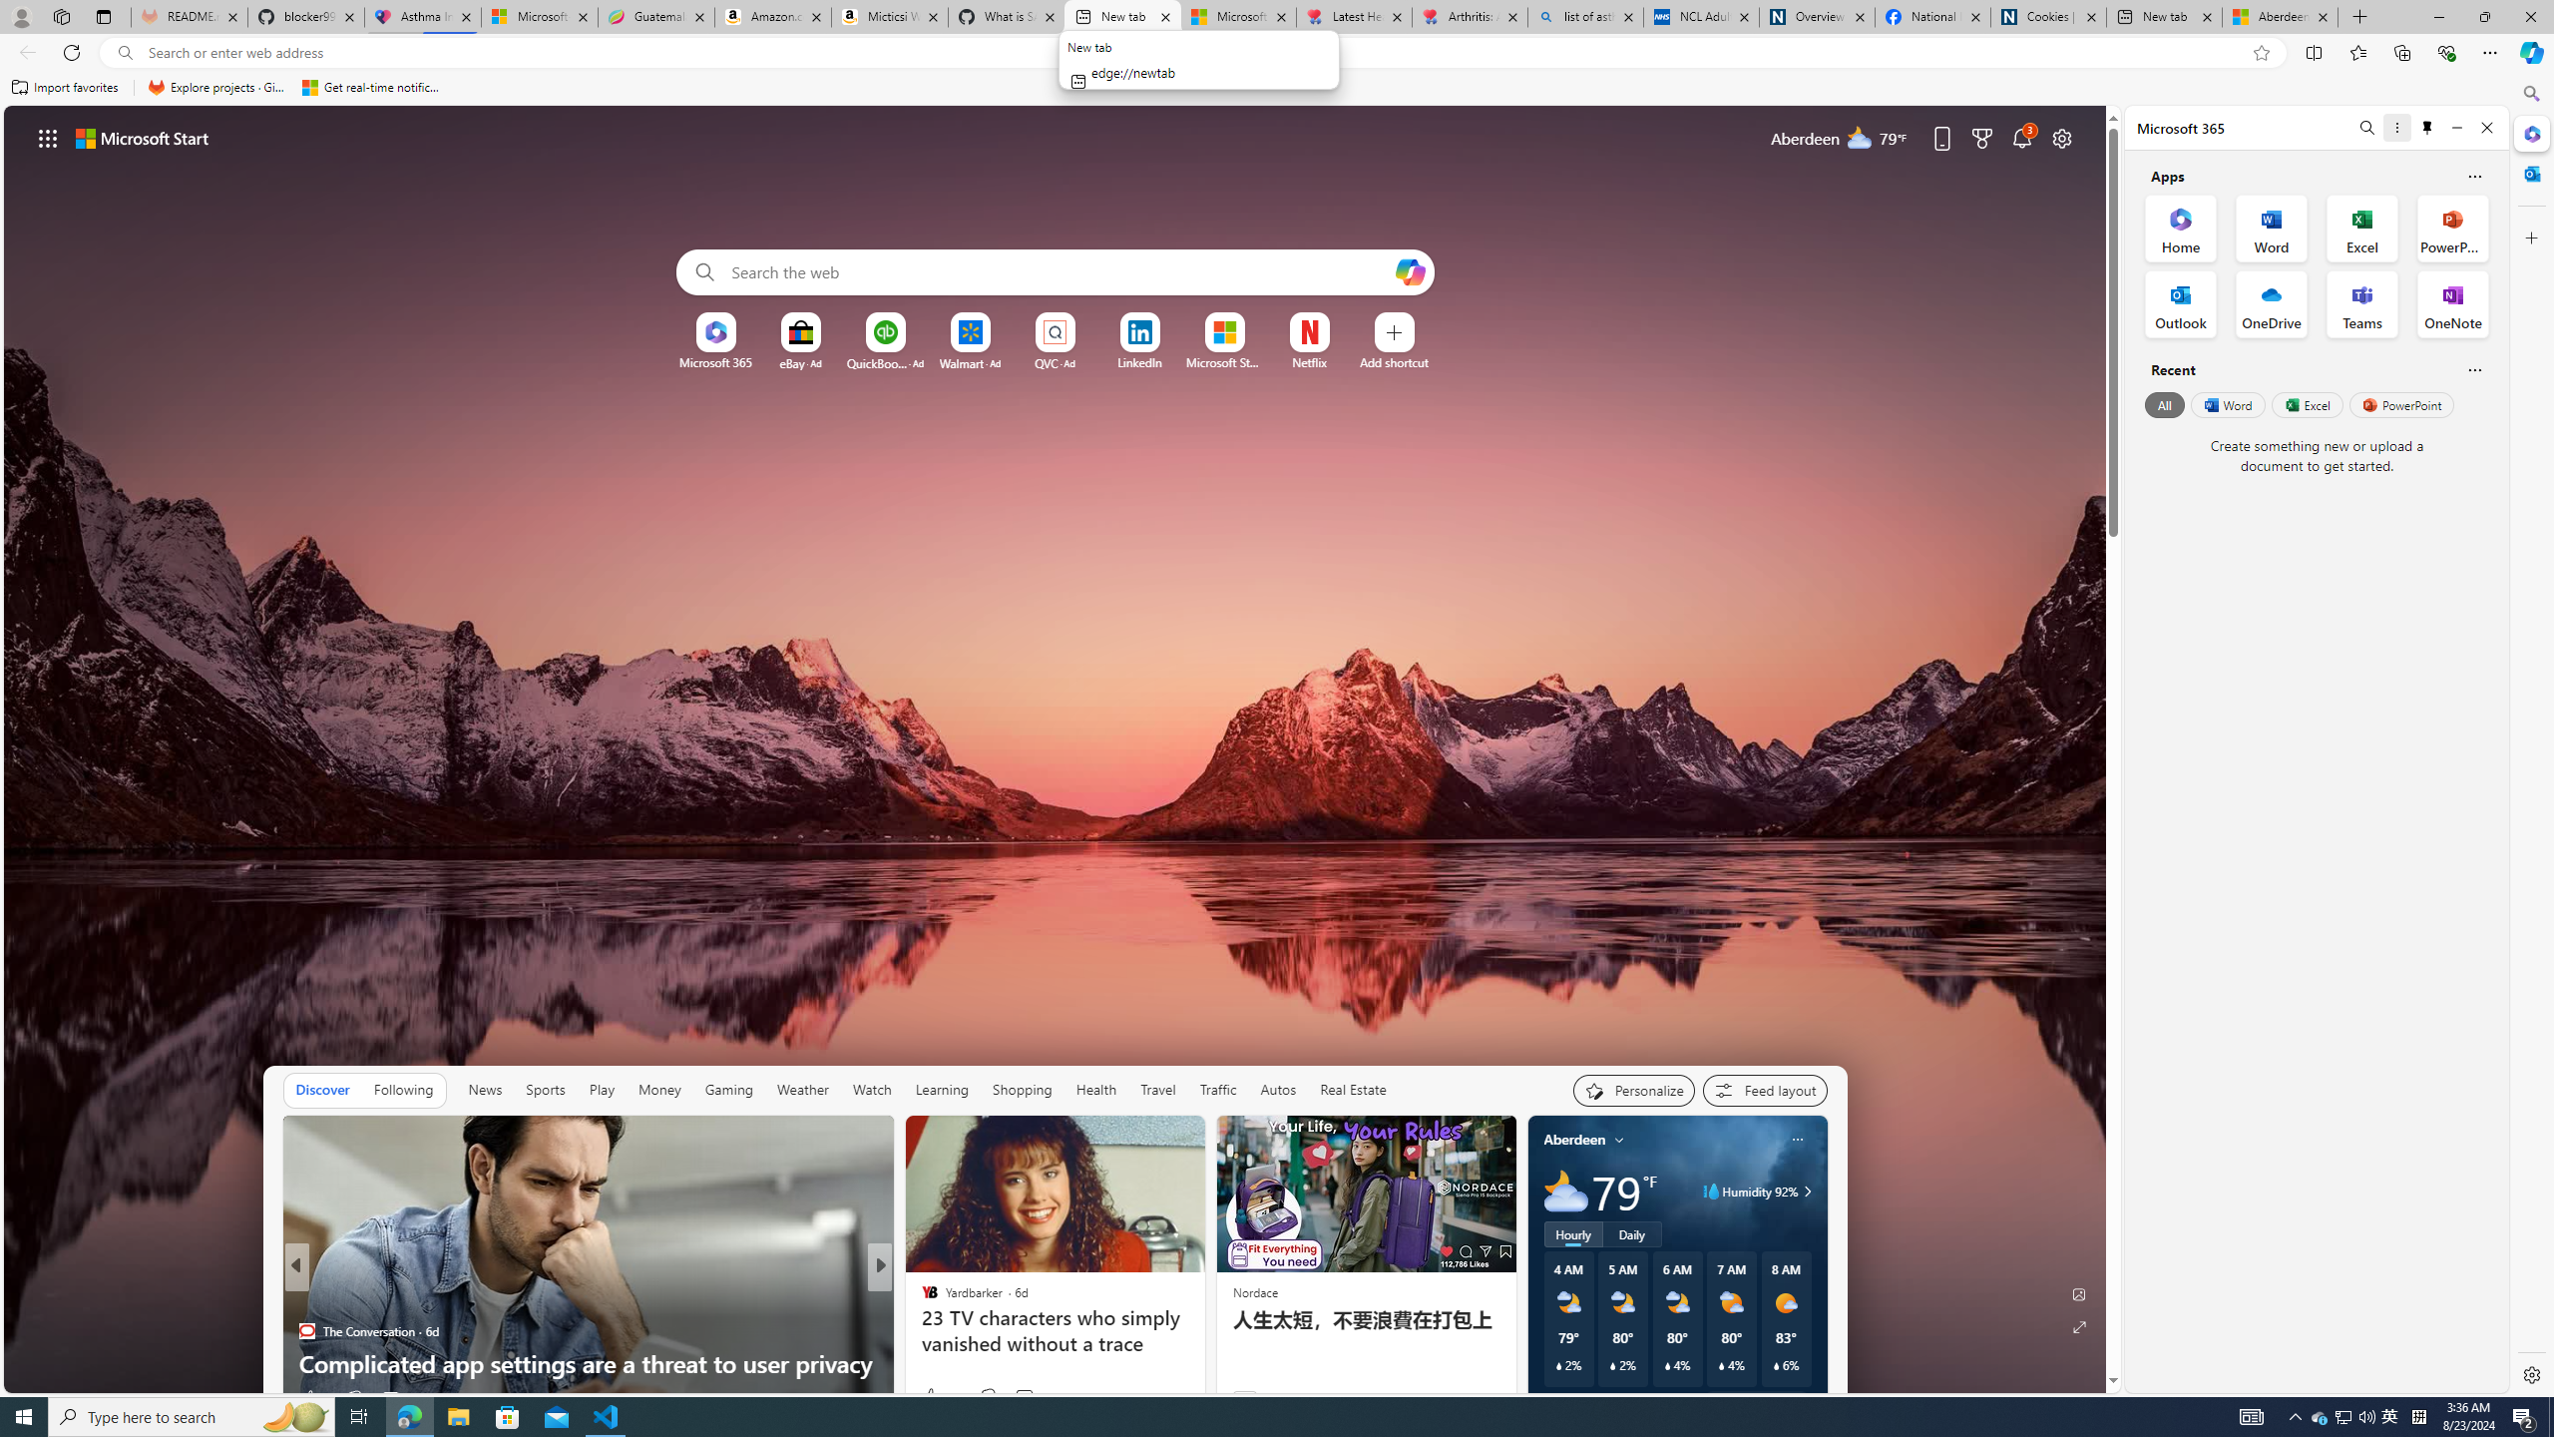  What do you see at coordinates (1393, 362) in the screenshot?
I see `Add a site` at bounding box center [1393, 362].